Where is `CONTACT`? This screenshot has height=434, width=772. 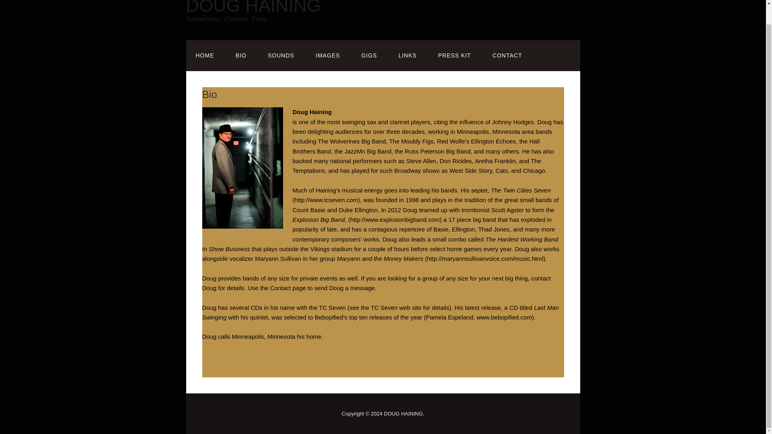
CONTACT is located at coordinates (507, 55).